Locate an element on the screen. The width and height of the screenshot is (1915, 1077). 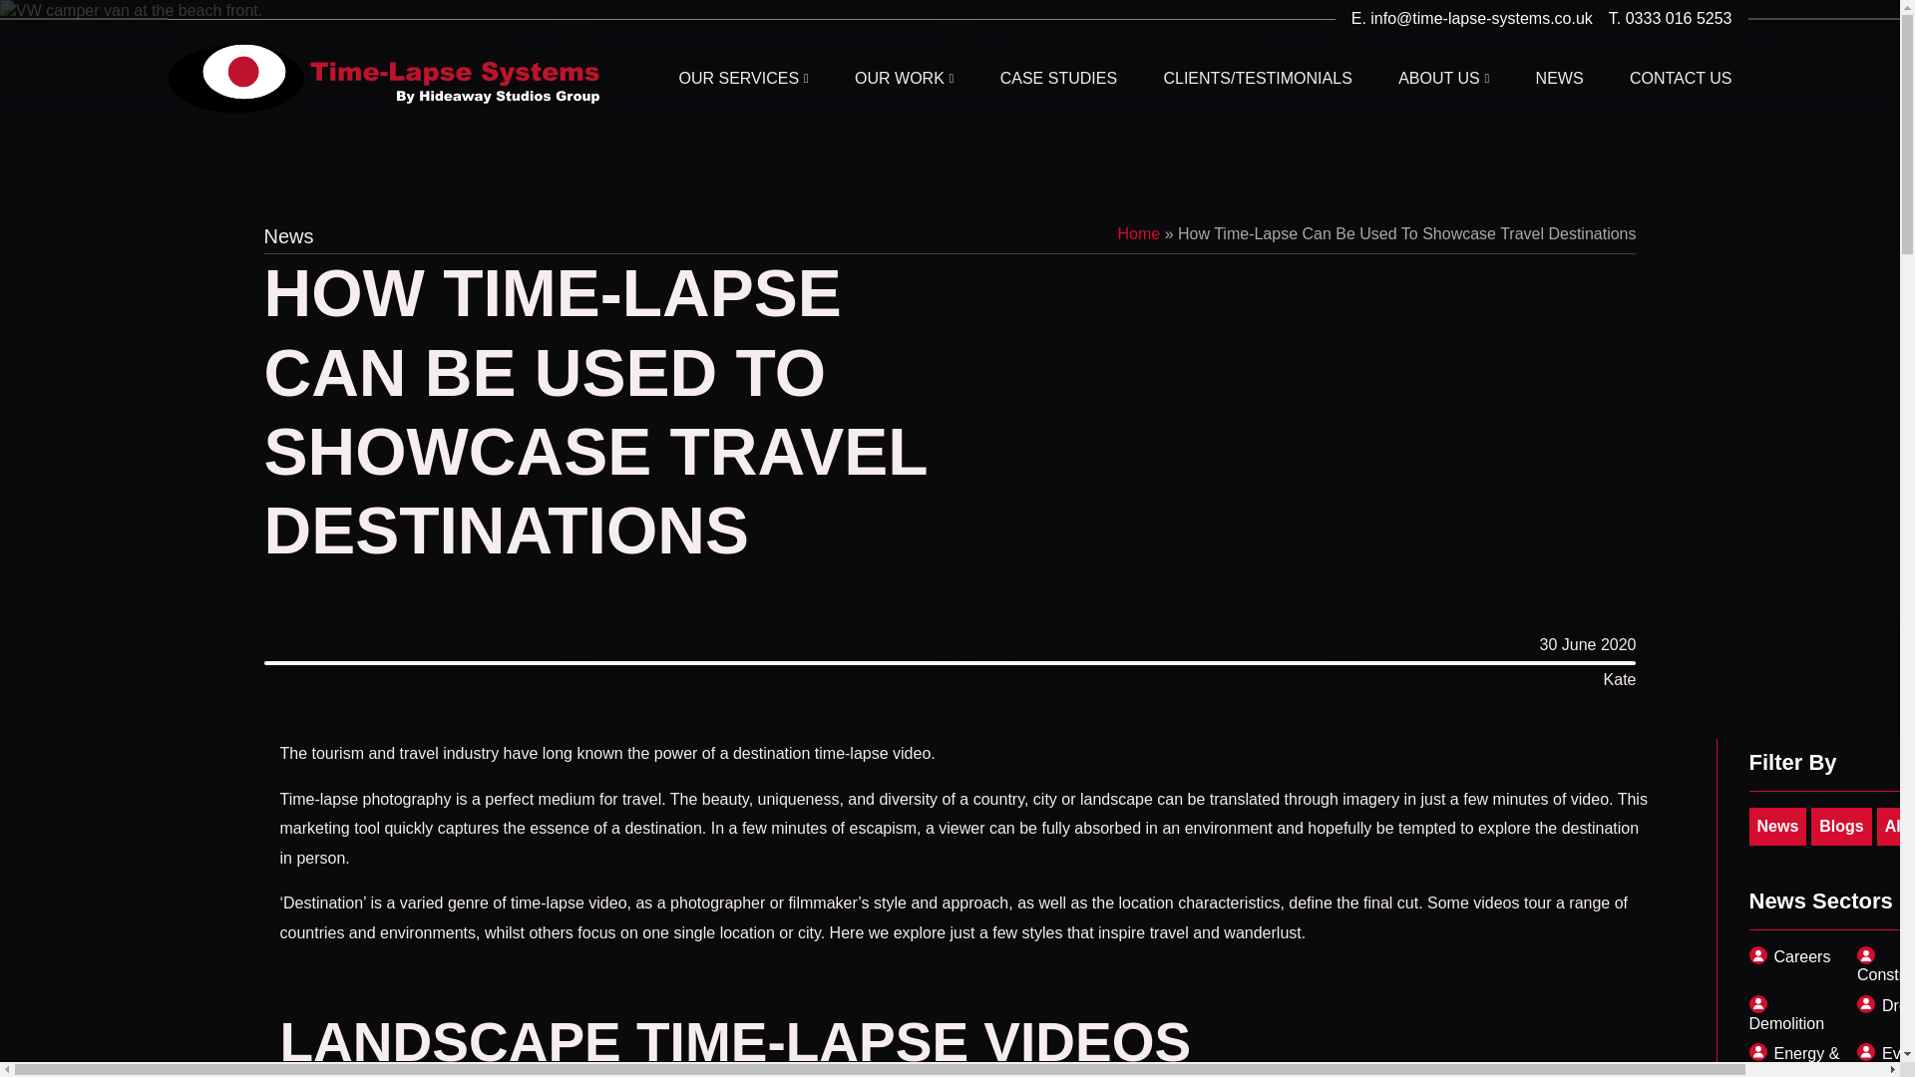
ABOUT US is located at coordinates (1443, 79).